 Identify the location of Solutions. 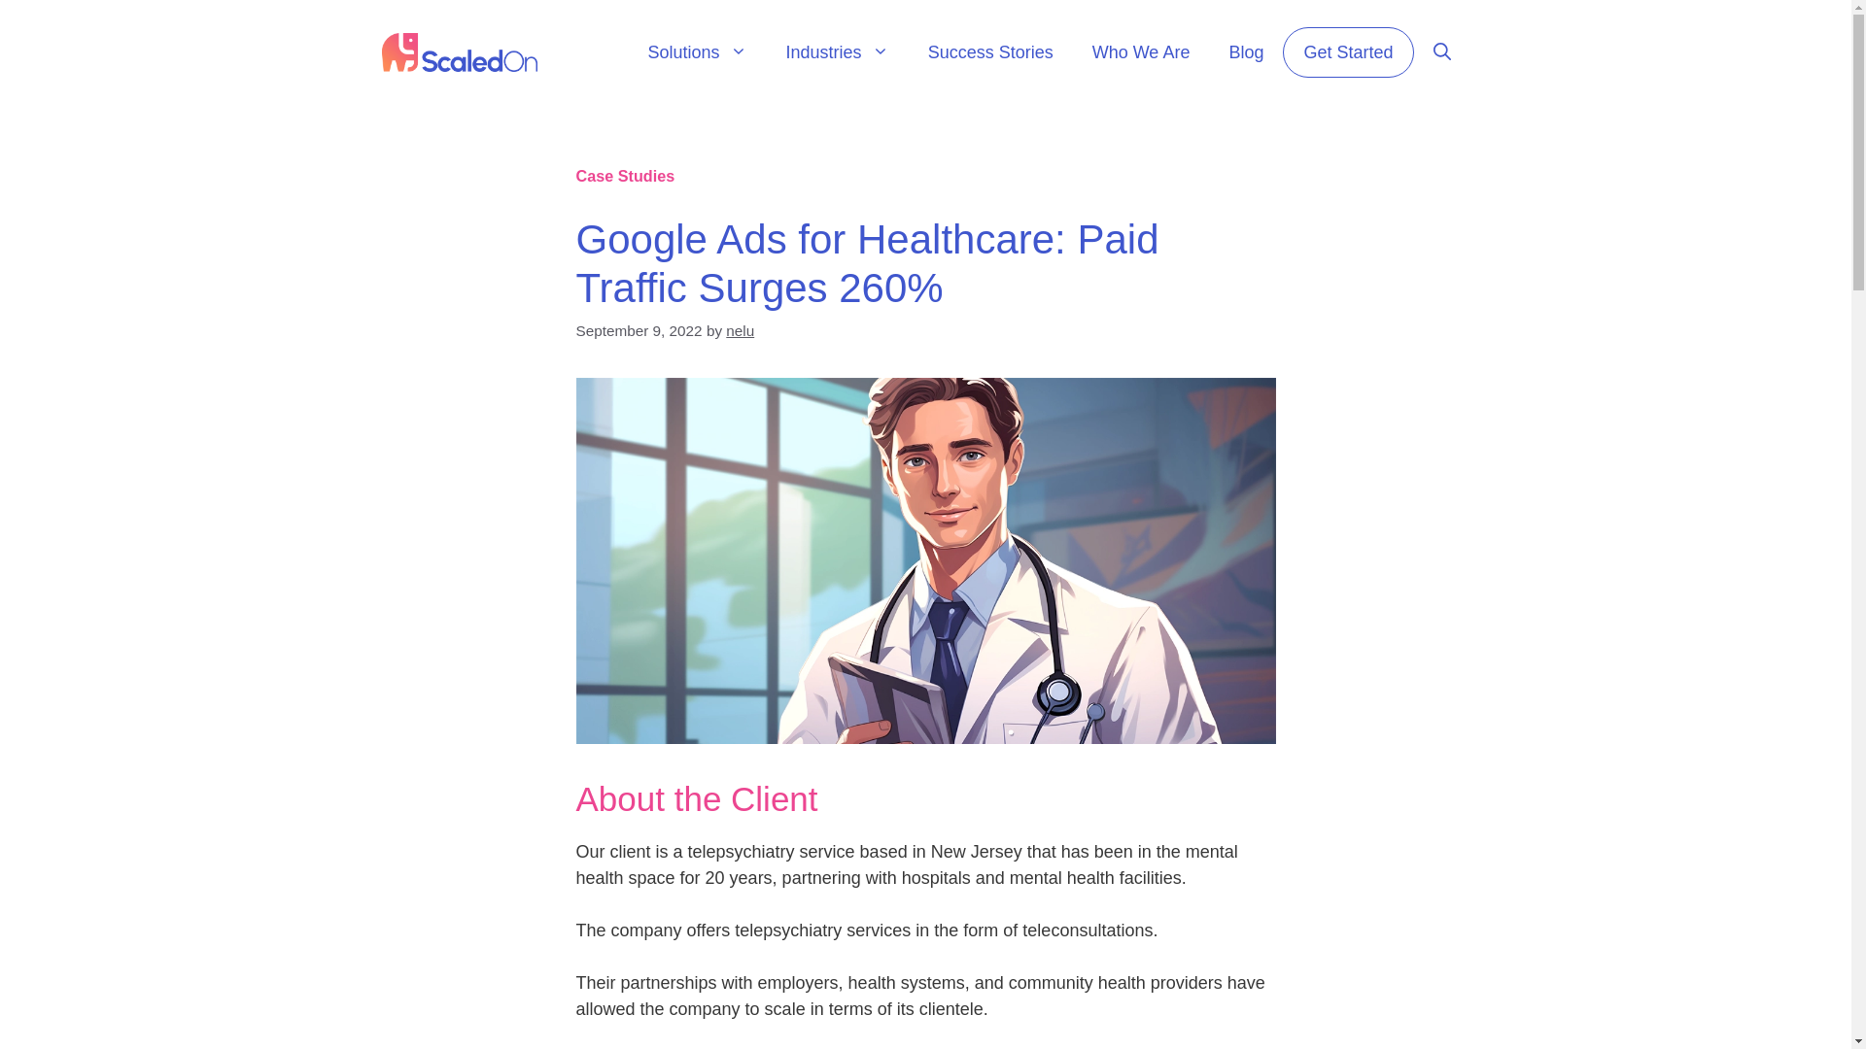
(698, 52).